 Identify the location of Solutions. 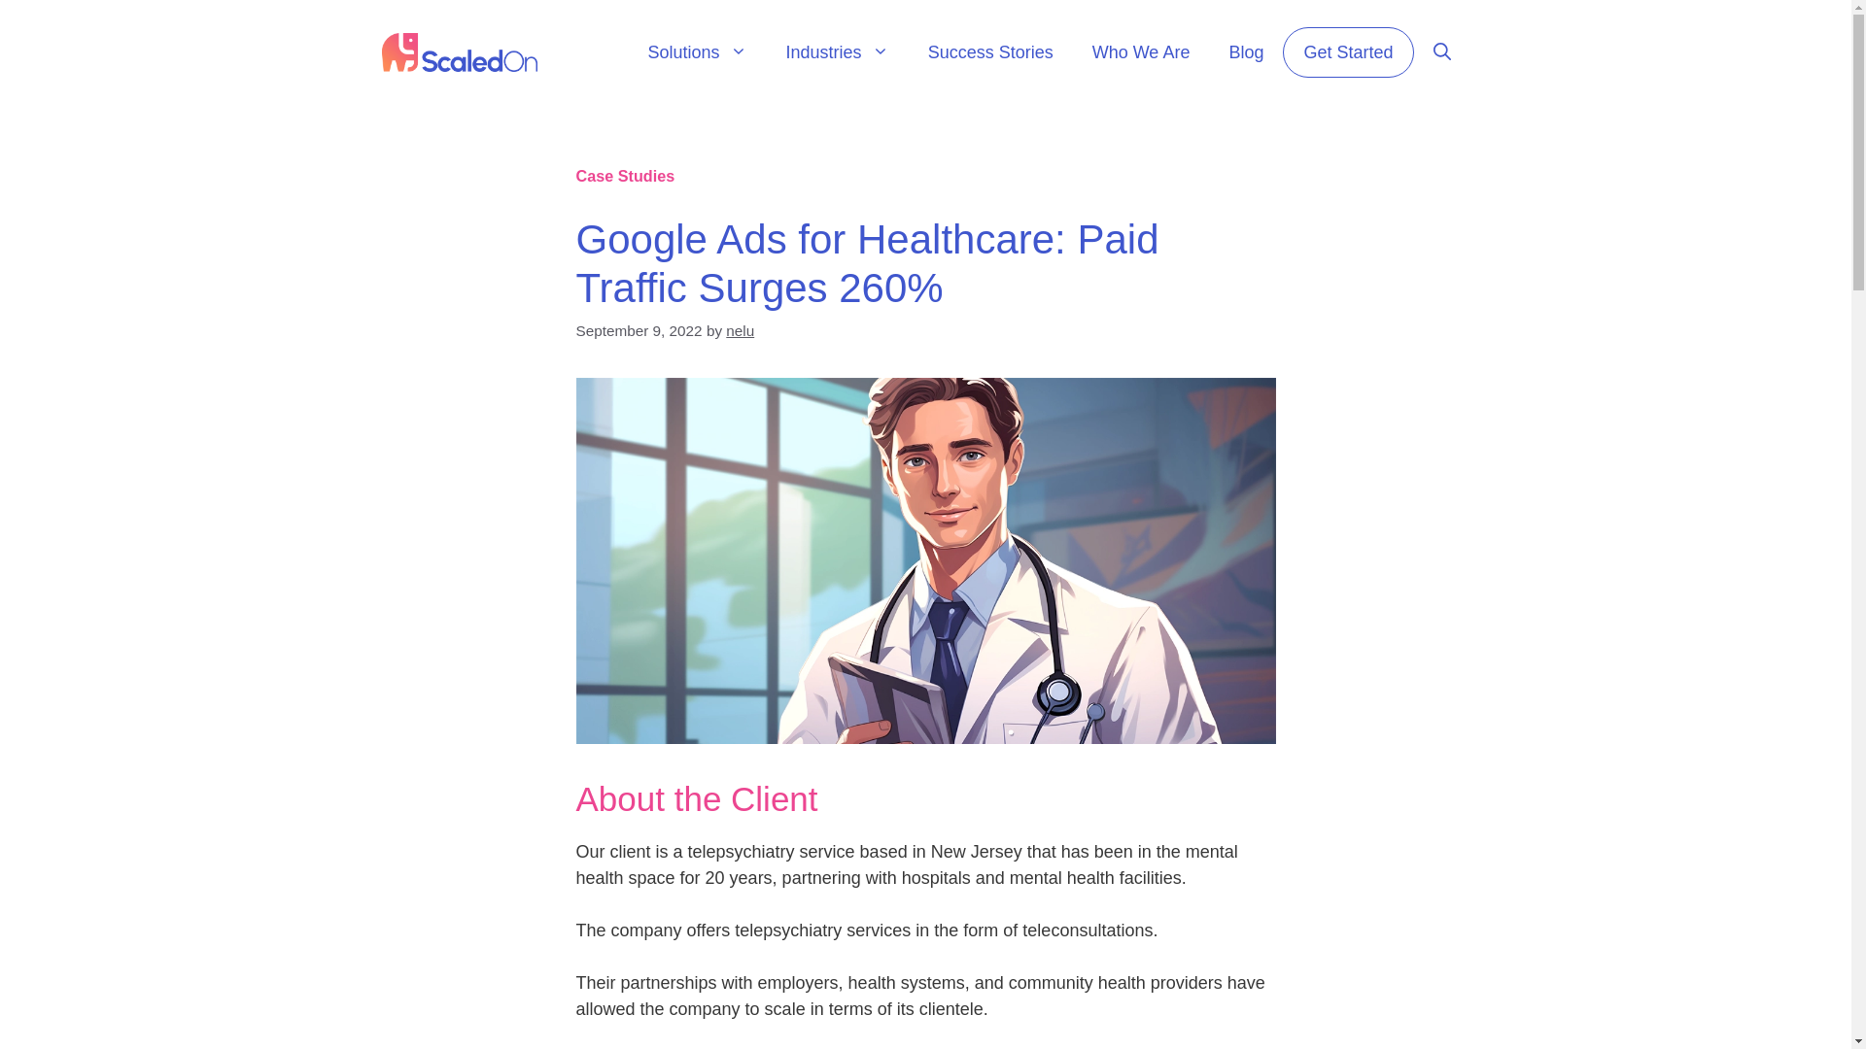
(698, 52).